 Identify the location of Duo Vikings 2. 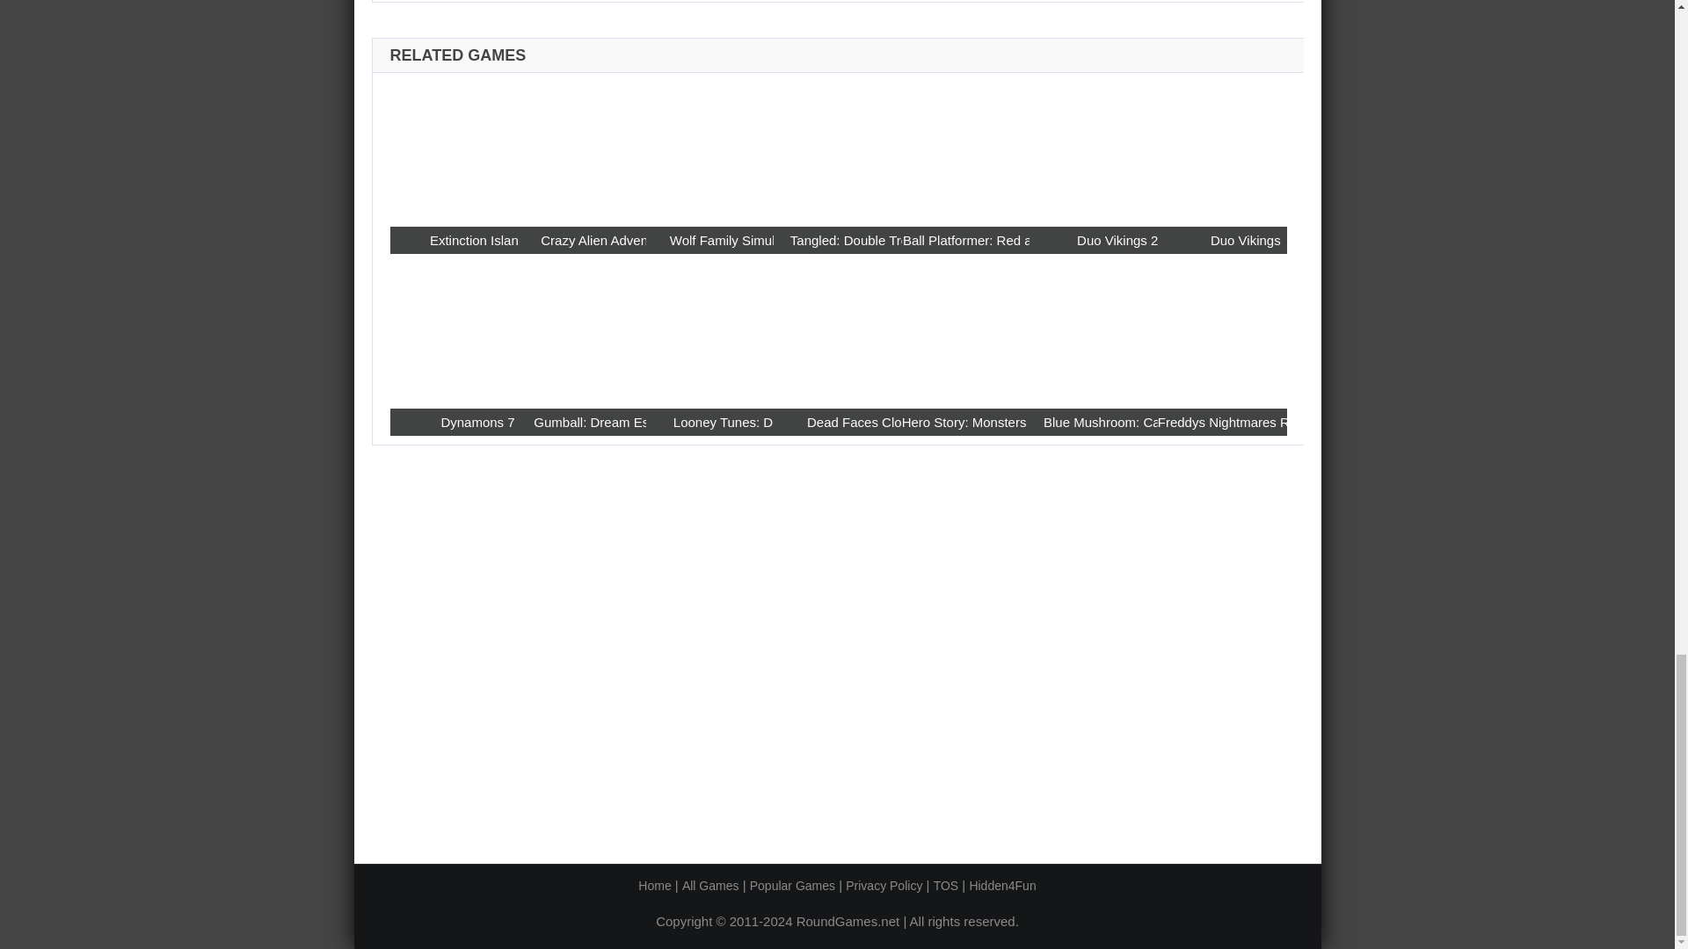
(1117, 241).